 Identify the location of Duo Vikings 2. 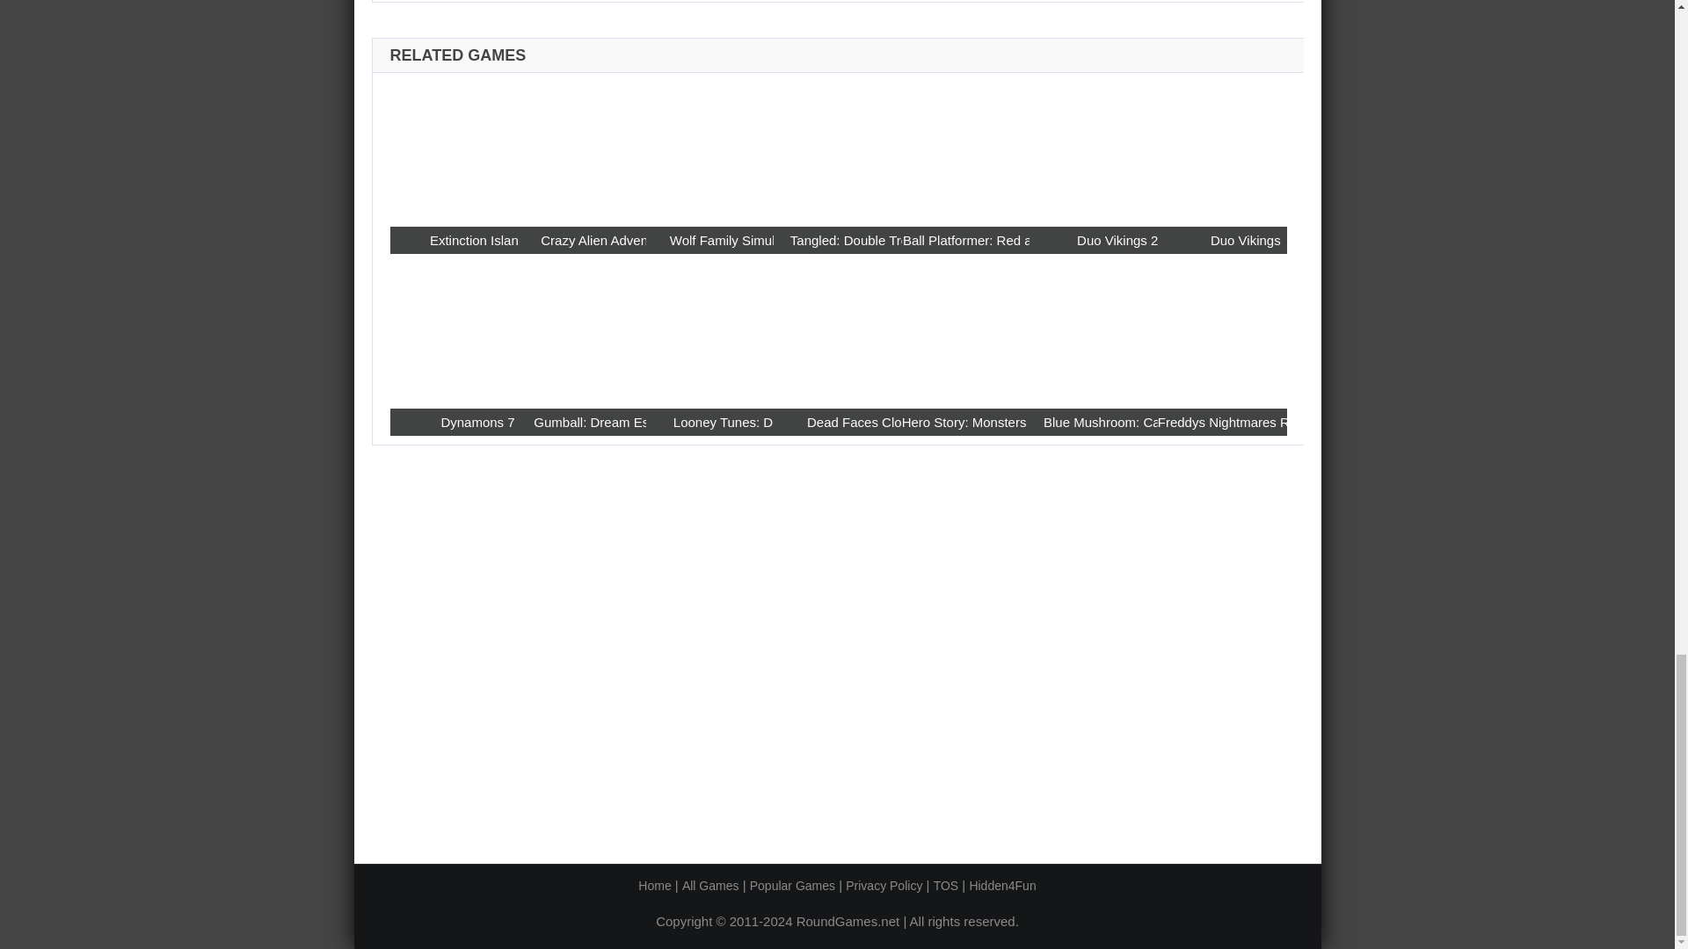
(1117, 241).